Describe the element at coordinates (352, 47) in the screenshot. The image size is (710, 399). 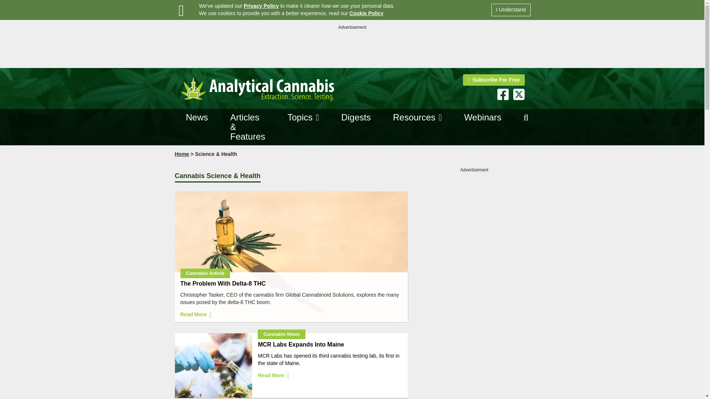
I see `3rd party ad content` at that location.